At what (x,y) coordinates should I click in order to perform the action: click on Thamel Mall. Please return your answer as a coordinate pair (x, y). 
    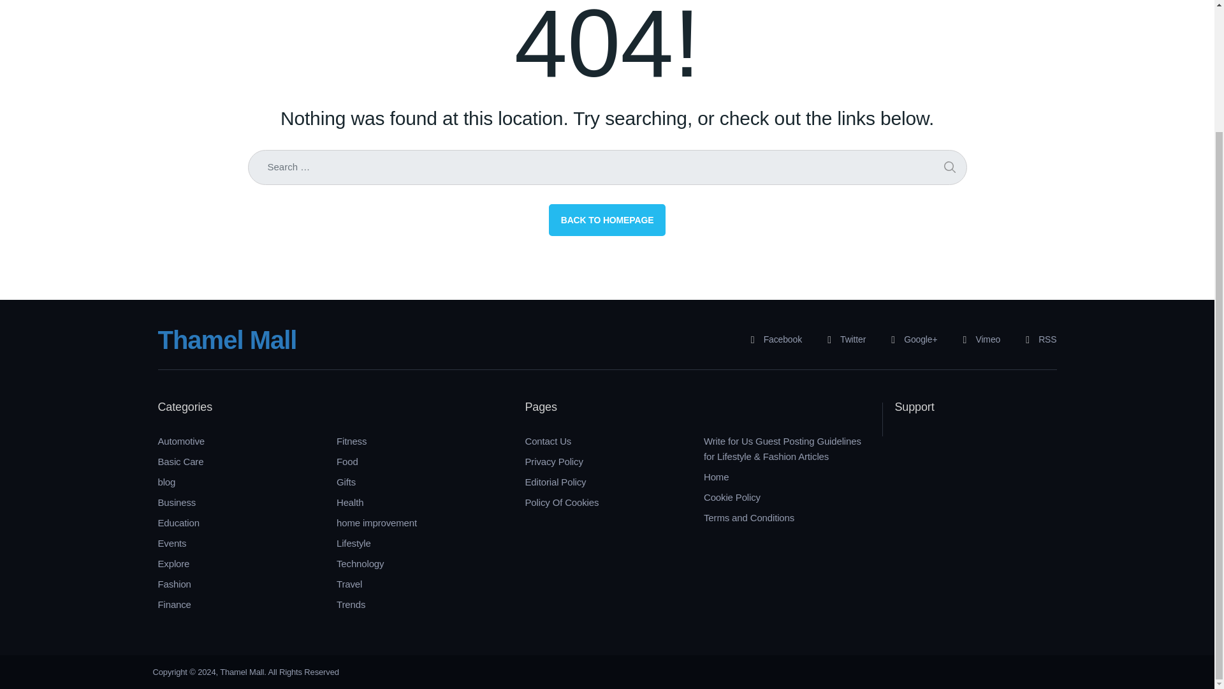
    Looking at the image, I should click on (227, 339).